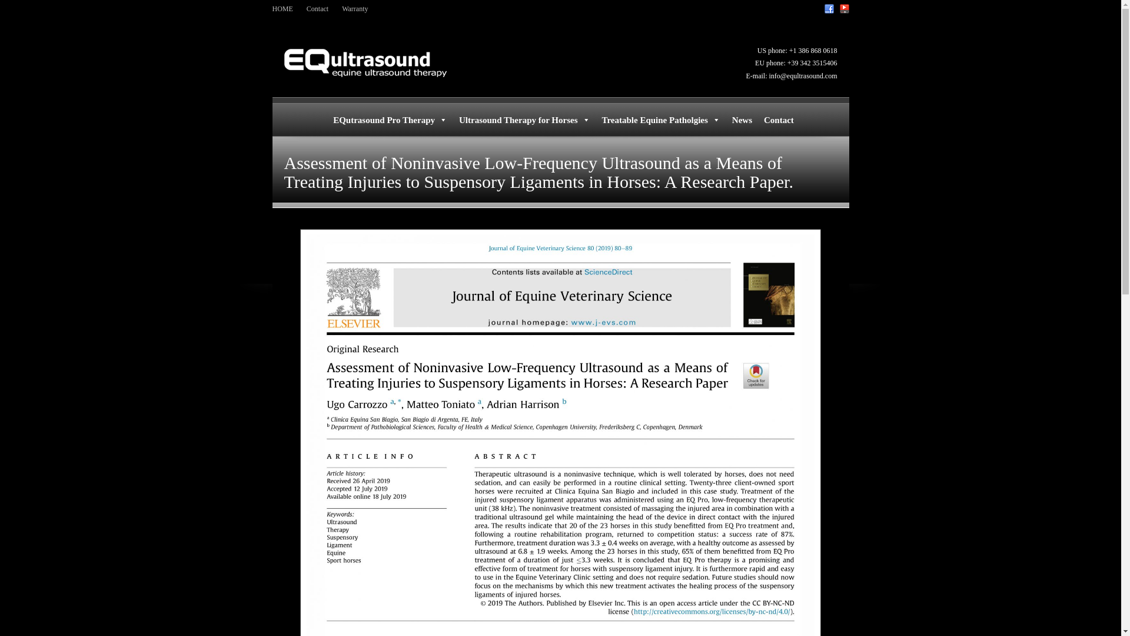 The image size is (1130, 636). What do you see at coordinates (662, 120) in the screenshot?
I see `Treatable Equine Patholgies` at bounding box center [662, 120].